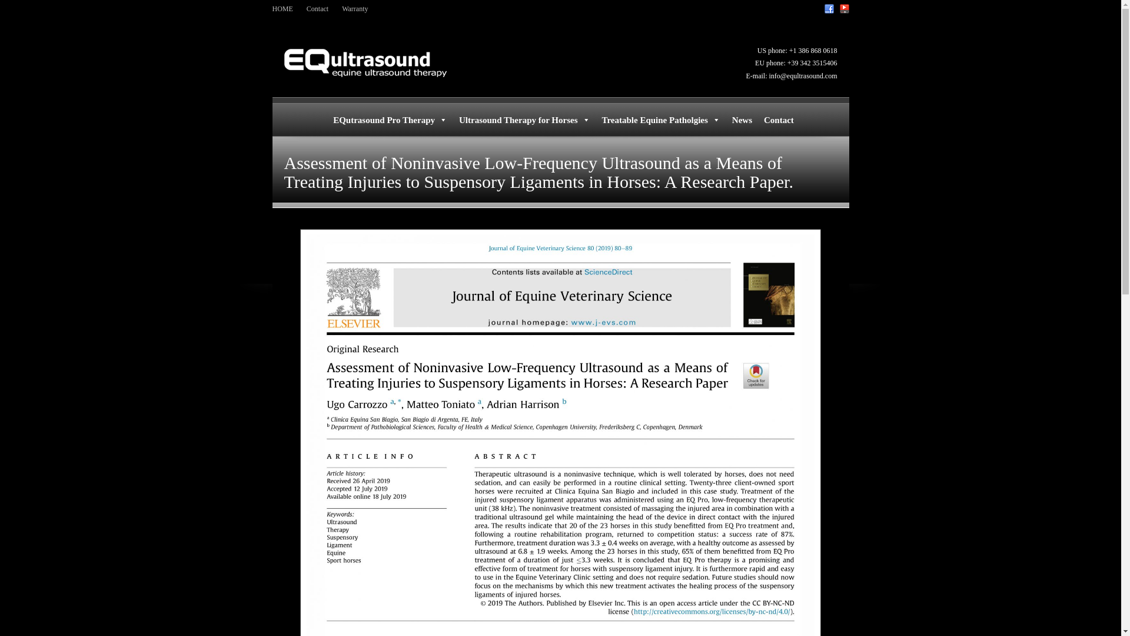 The image size is (1130, 636). What do you see at coordinates (662, 120) in the screenshot?
I see `Treatable Equine Patholgies` at bounding box center [662, 120].